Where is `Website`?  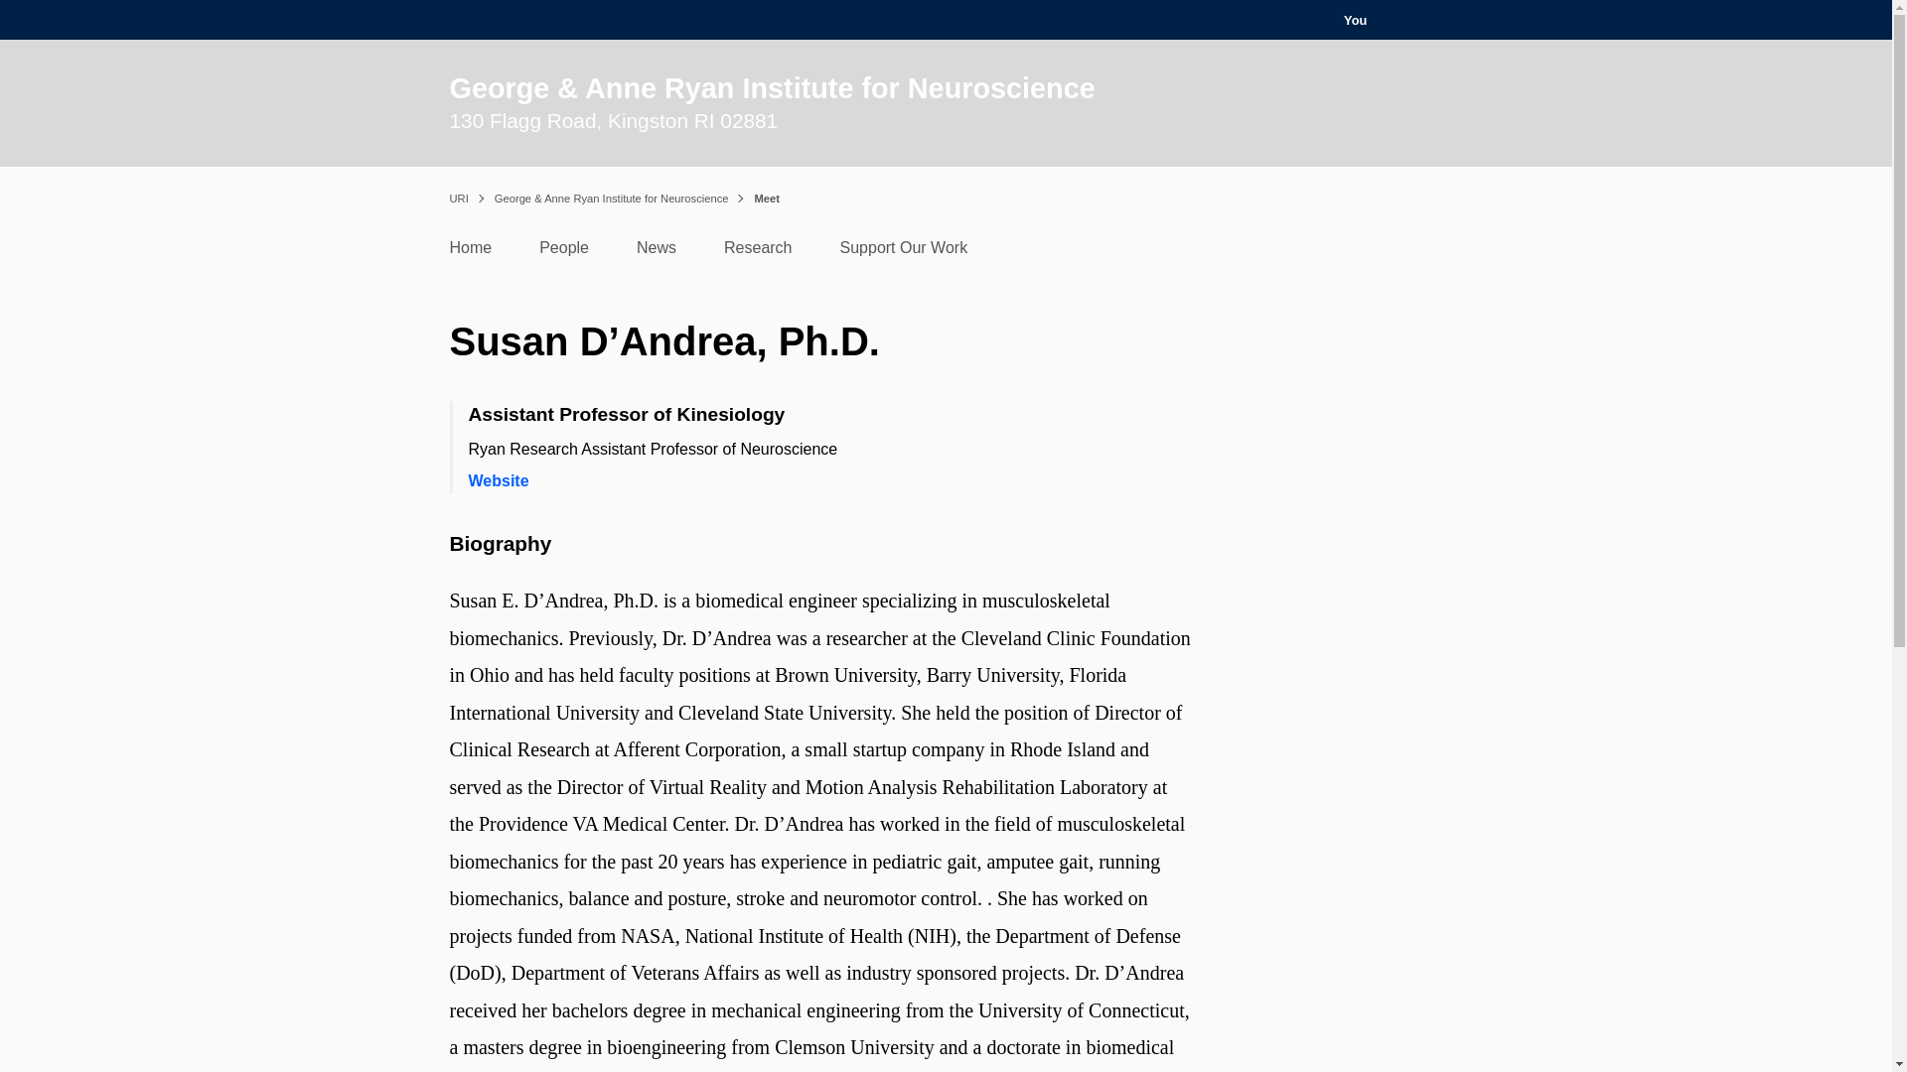
Website is located at coordinates (499, 480).